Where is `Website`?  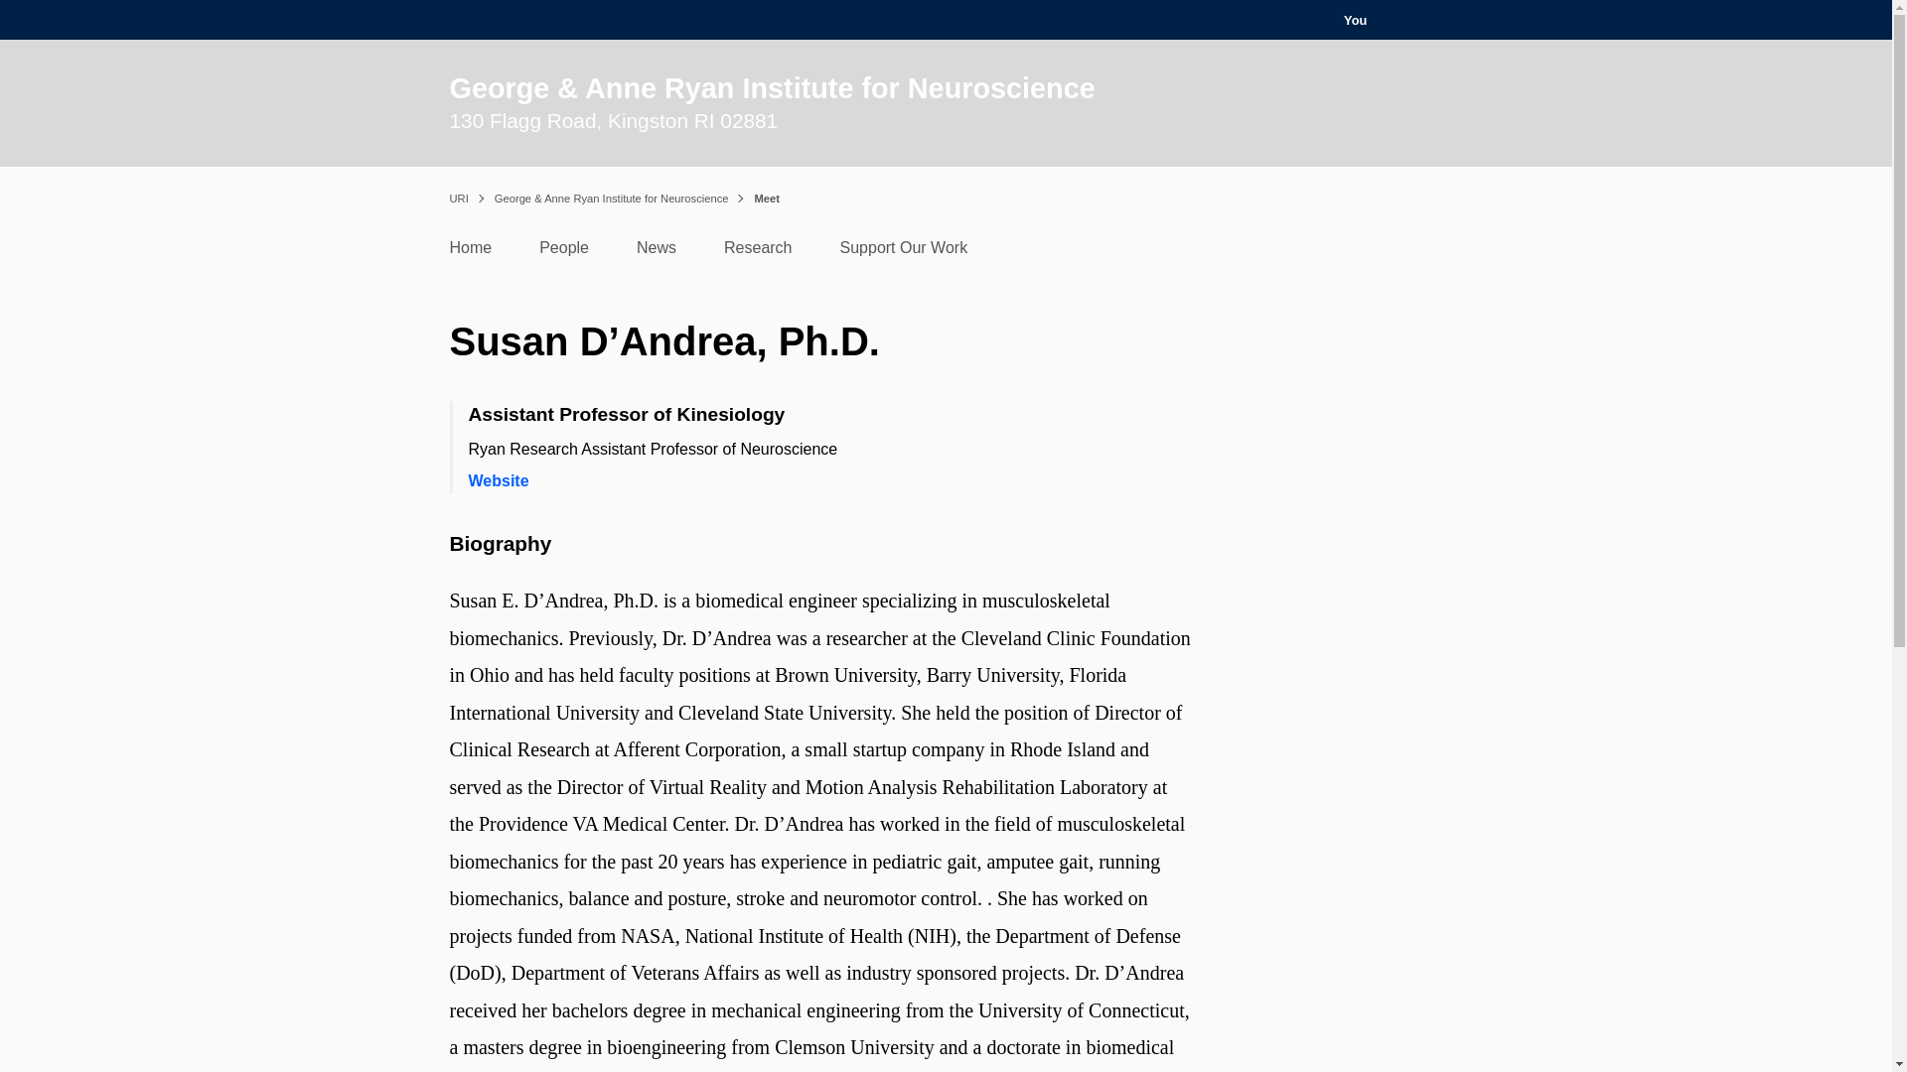
Website is located at coordinates (499, 480).